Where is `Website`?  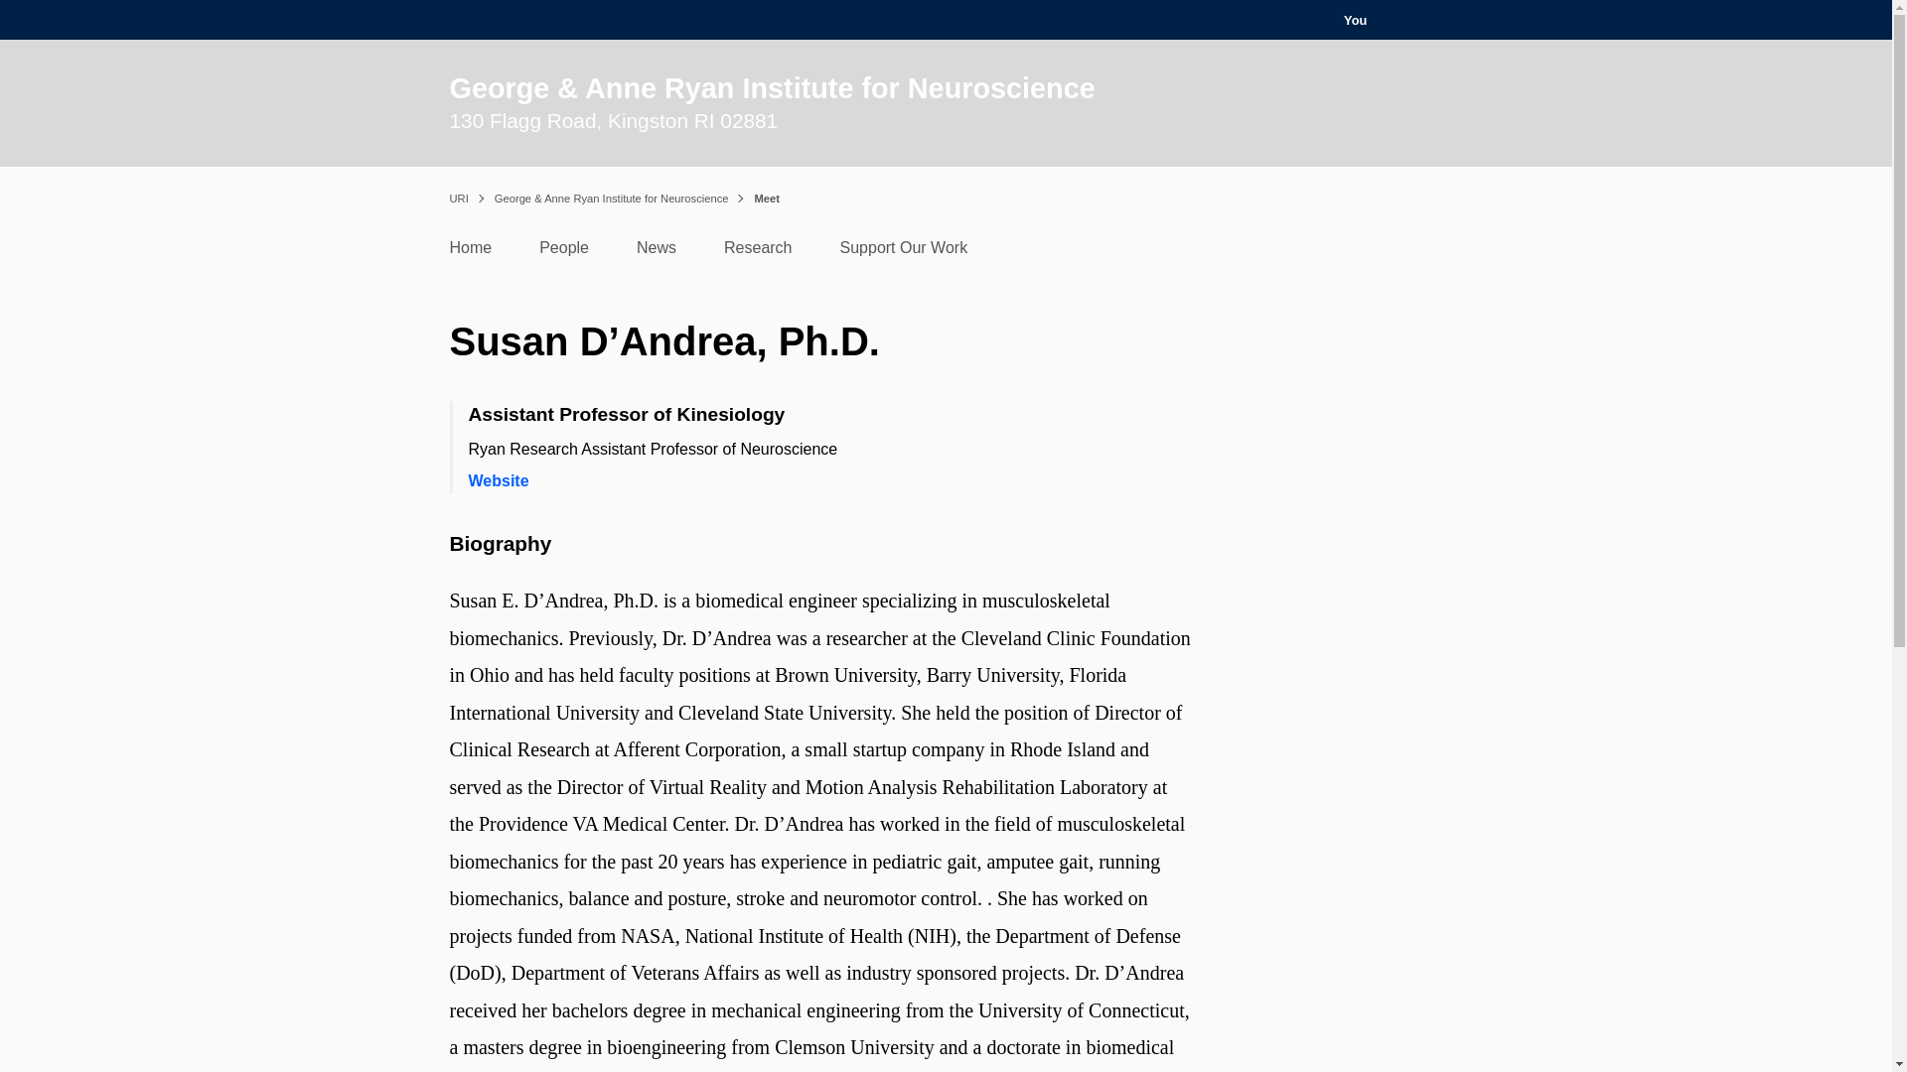
Website is located at coordinates (499, 480).